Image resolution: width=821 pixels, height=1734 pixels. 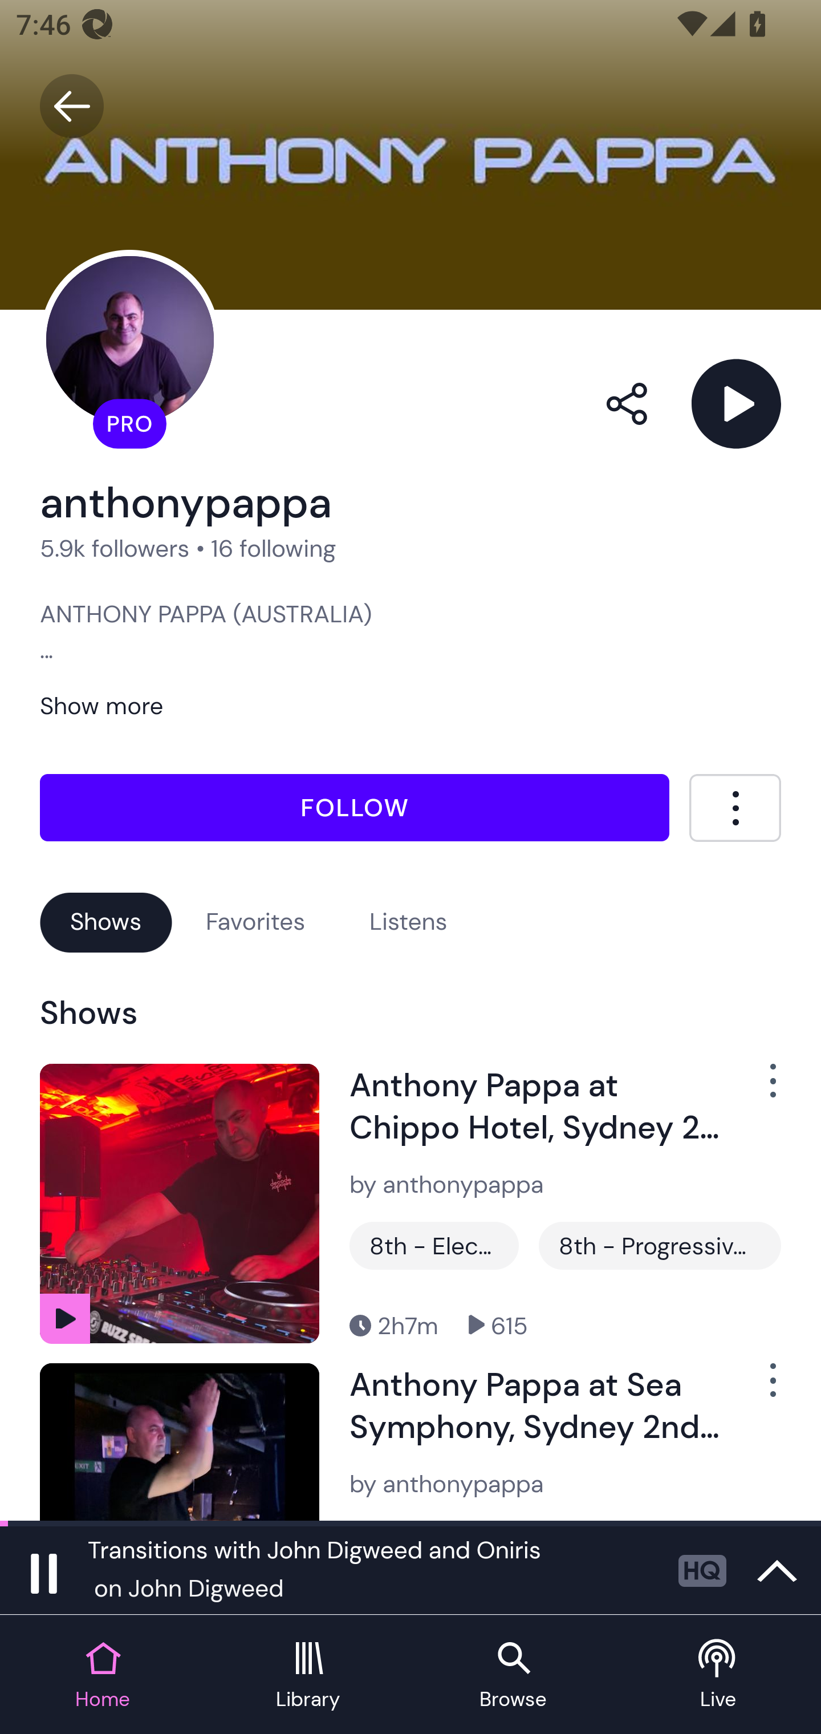 I want to click on Shows, so click(x=106, y=921).